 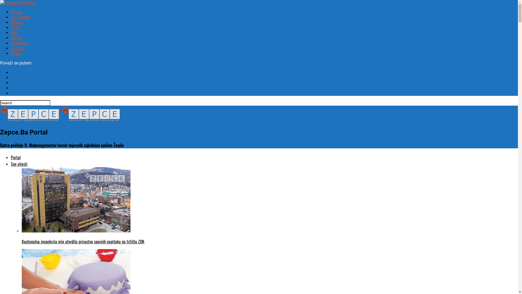 What do you see at coordinates (16, 38) in the screenshot?
I see `Sport` at bounding box center [16, 38].